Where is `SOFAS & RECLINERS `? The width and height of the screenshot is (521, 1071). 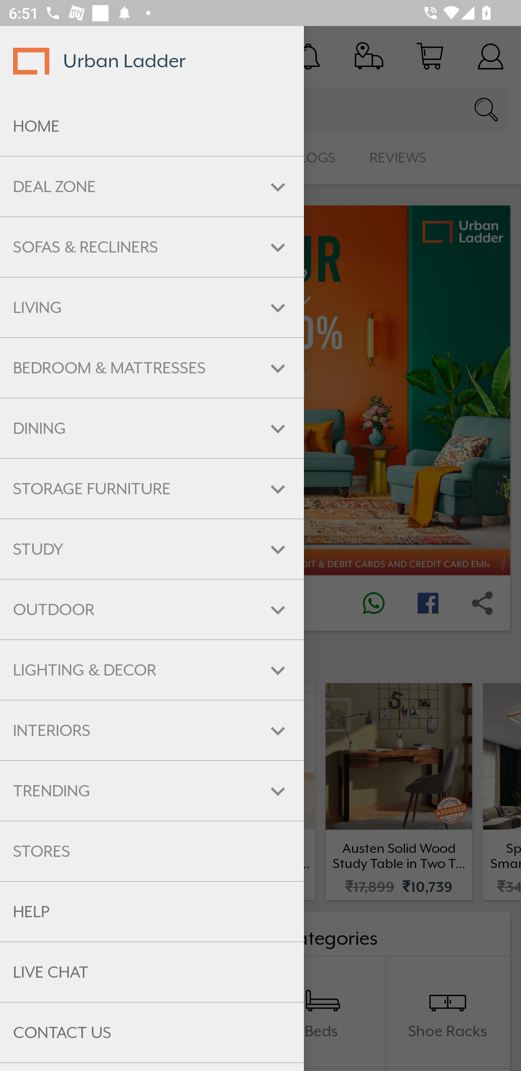 SOFAS & RECLINERS  is located at coordinates (152, 247).